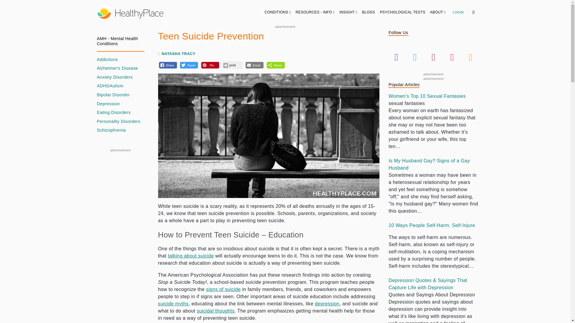  What do you see at coordinates (327, 303) in the screenshot?
I see `What Is Depression? Depression Definition` at bounding box center [327, 303].